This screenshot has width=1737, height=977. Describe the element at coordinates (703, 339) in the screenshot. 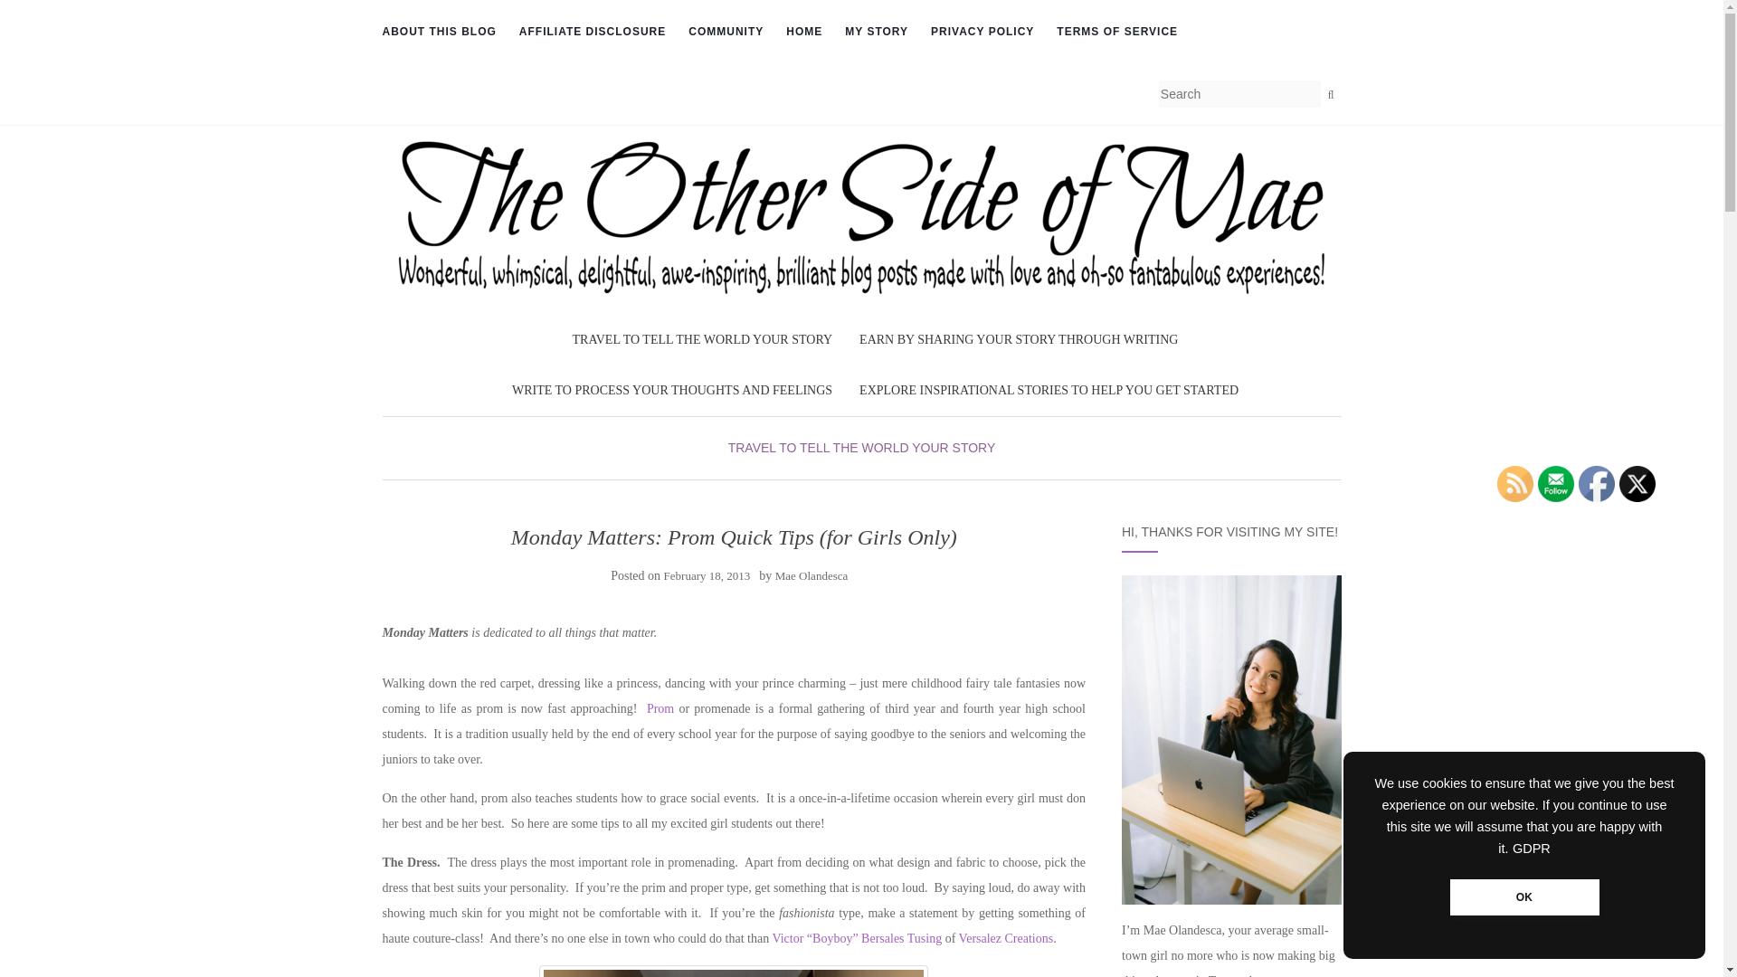

I see `TRAVEL TO TELL THE WORLD YOUR STORY` at that location.